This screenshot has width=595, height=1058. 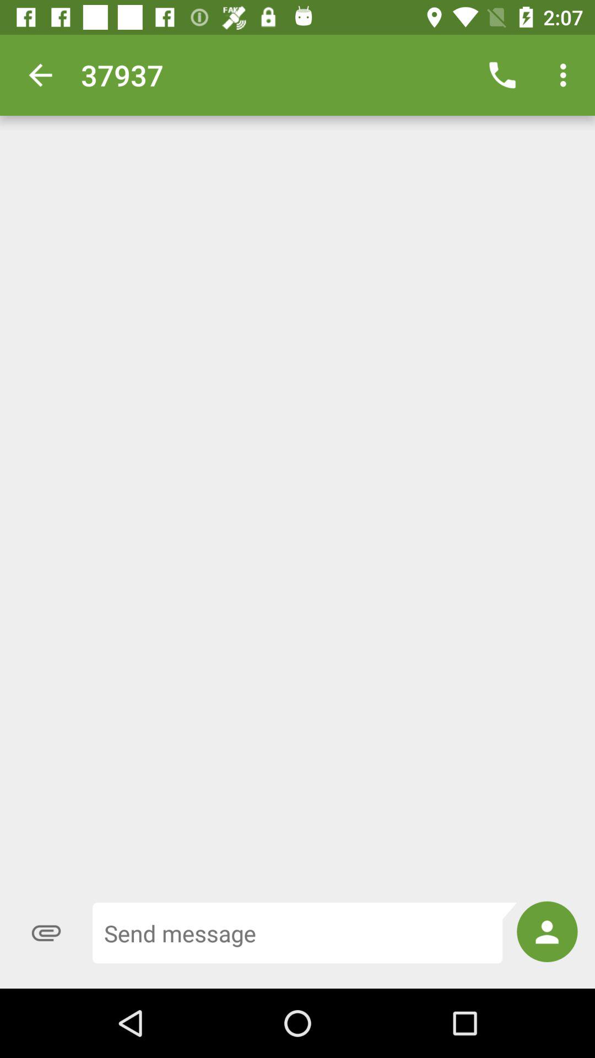 What do you see at coordinates (40, 75) in the screenshot?
I see `press icon at the top left corner` at bounding box center [40, 75].